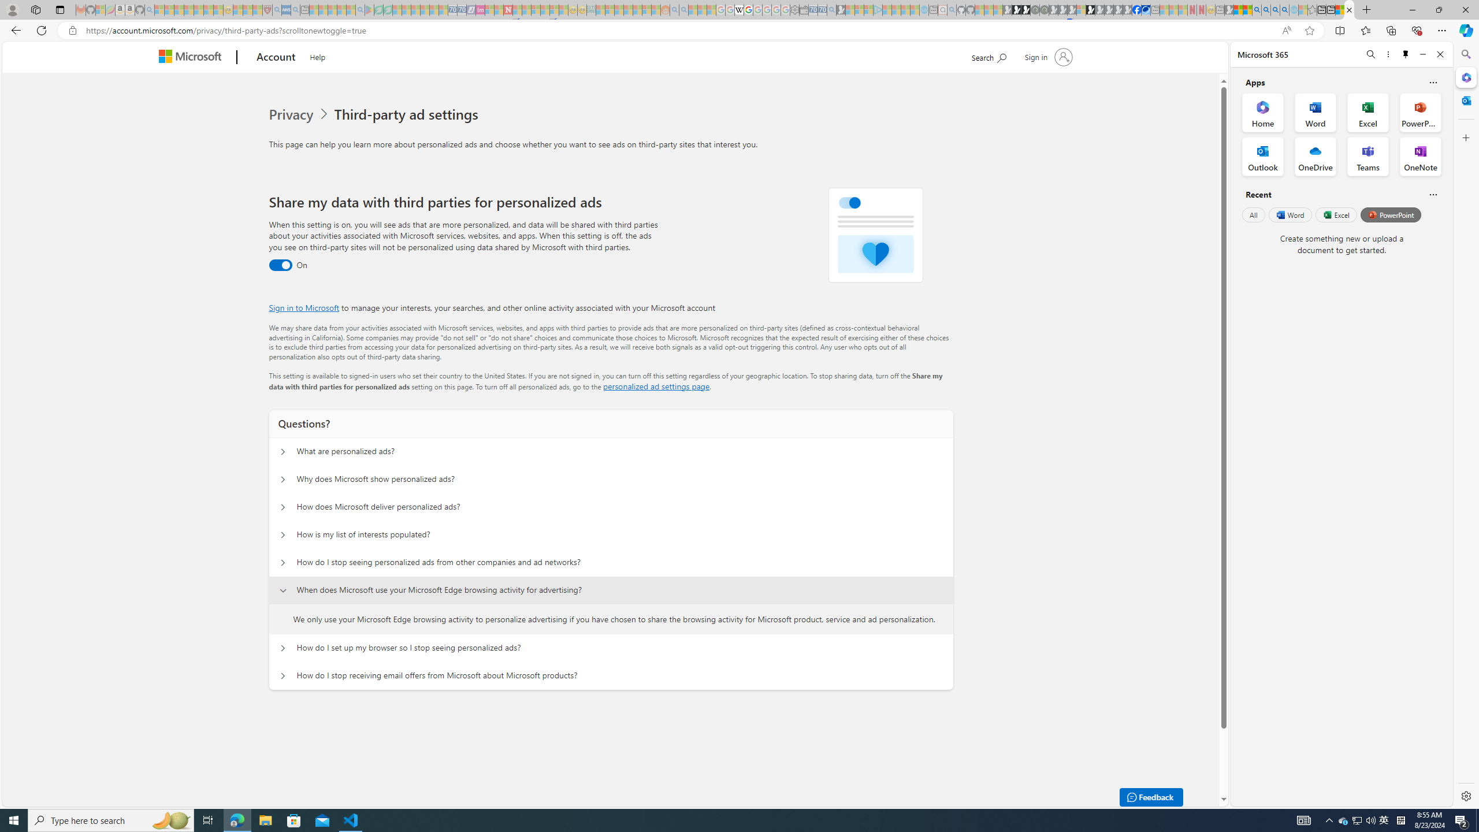 The width and height of the screenshot is (1479, 832). What do you see at coordinates (1256, 10) in the screenshot?
I see `Bing AI - Search` at bounding box center [1256, 10].